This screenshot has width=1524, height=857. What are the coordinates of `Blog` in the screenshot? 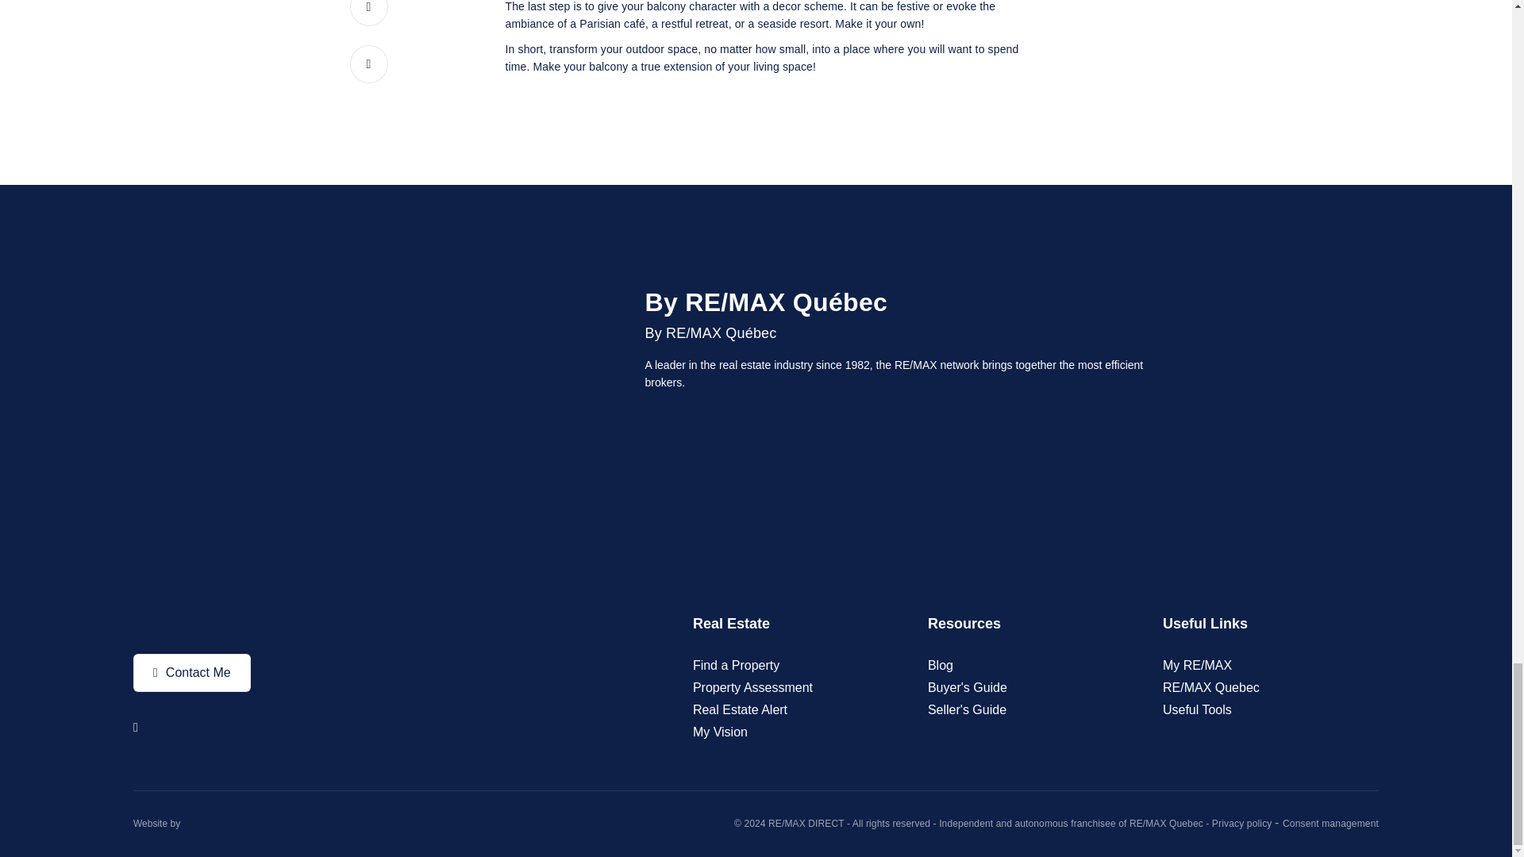 It's located at (941, 665).